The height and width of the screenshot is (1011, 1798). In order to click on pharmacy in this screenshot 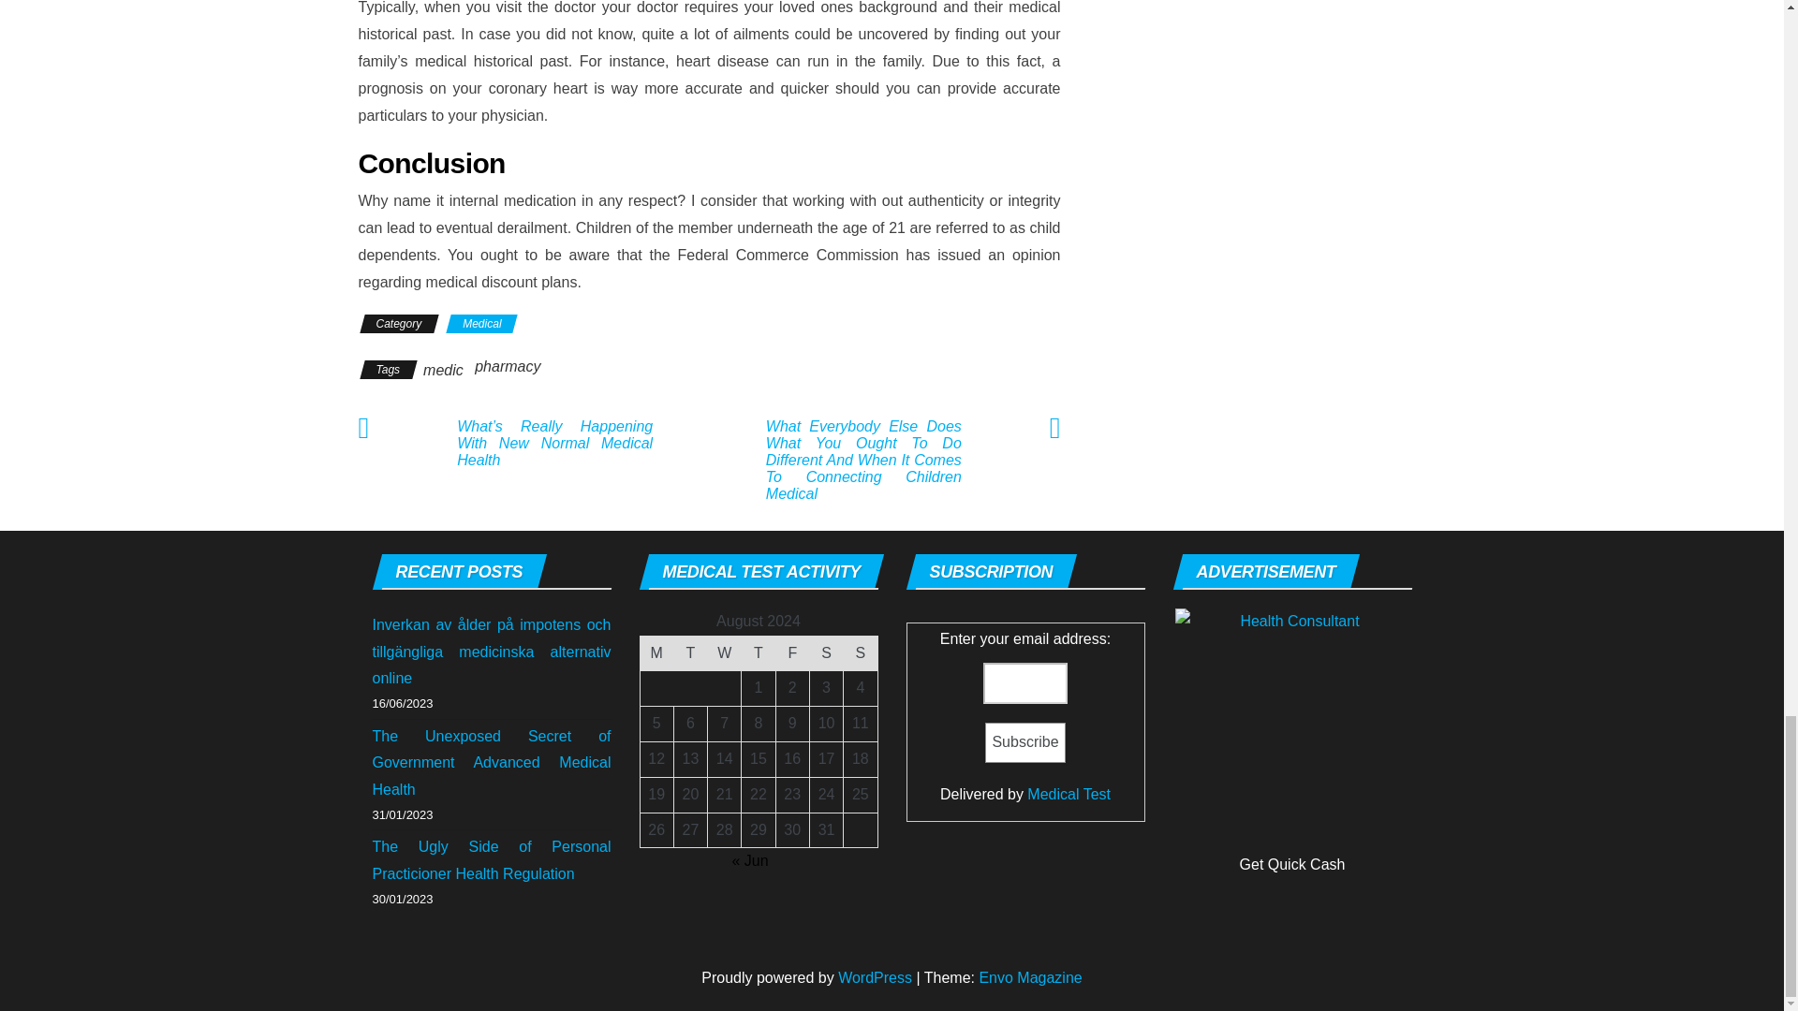, I will do `click(508, 366)`.